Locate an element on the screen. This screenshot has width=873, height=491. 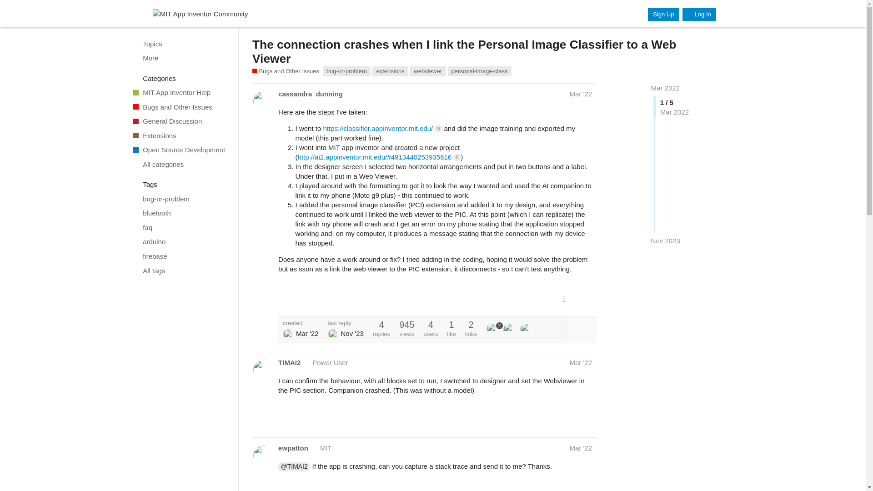
Categories is located at coordinates (181, 78).